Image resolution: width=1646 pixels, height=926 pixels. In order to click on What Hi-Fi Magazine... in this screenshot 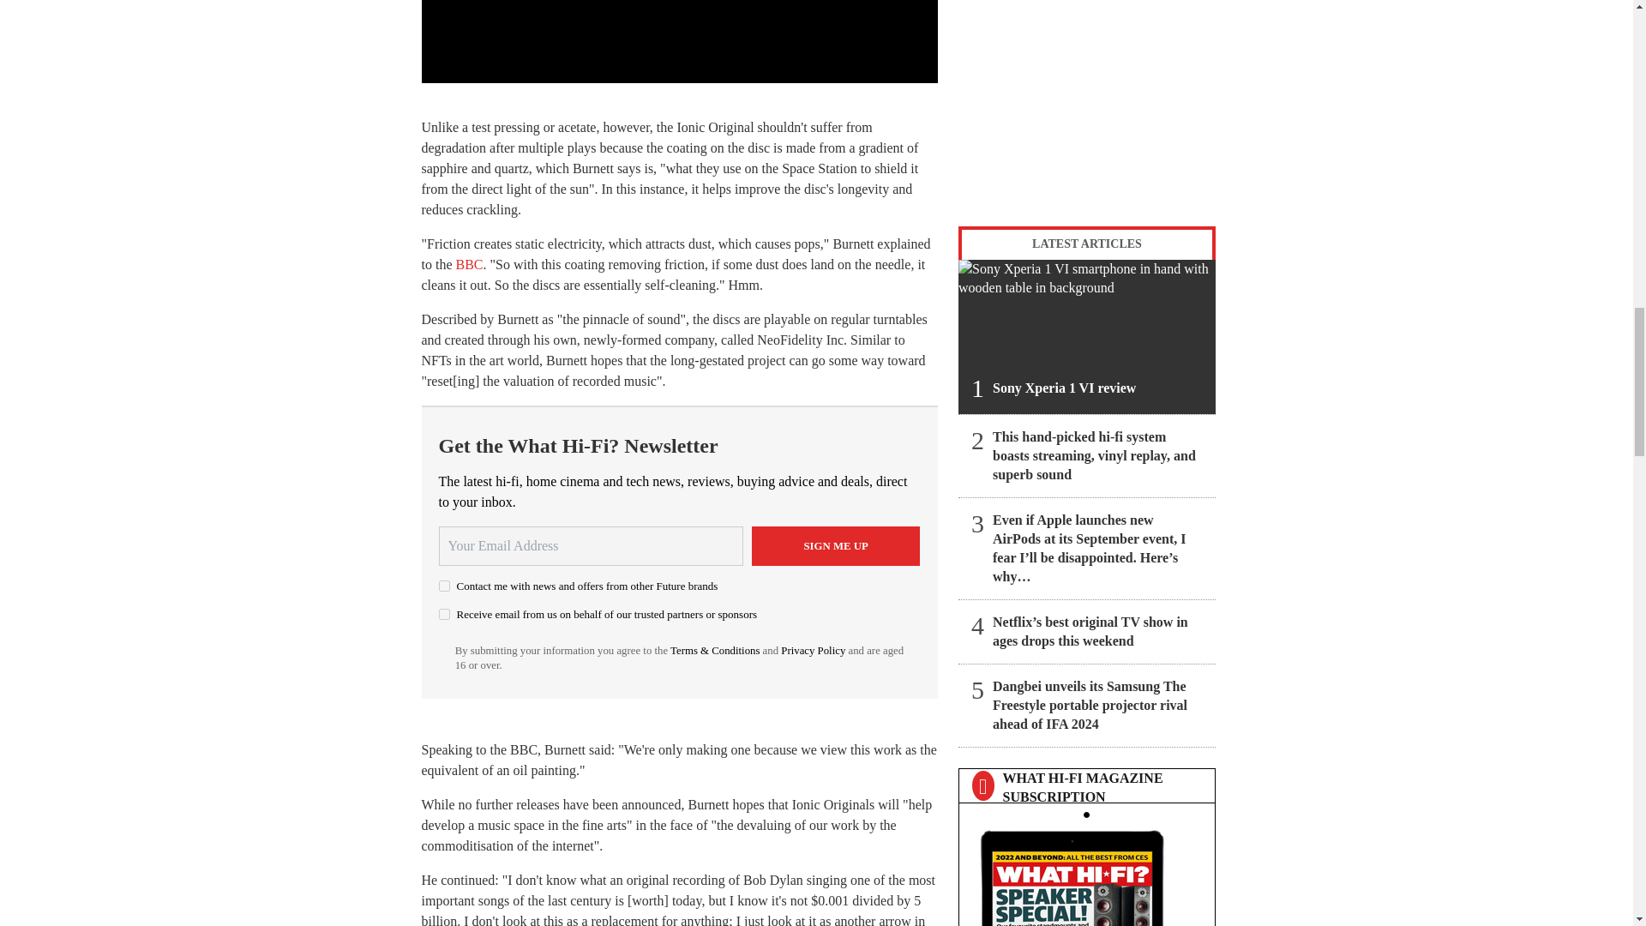, I will do `click(1086, 873)`.